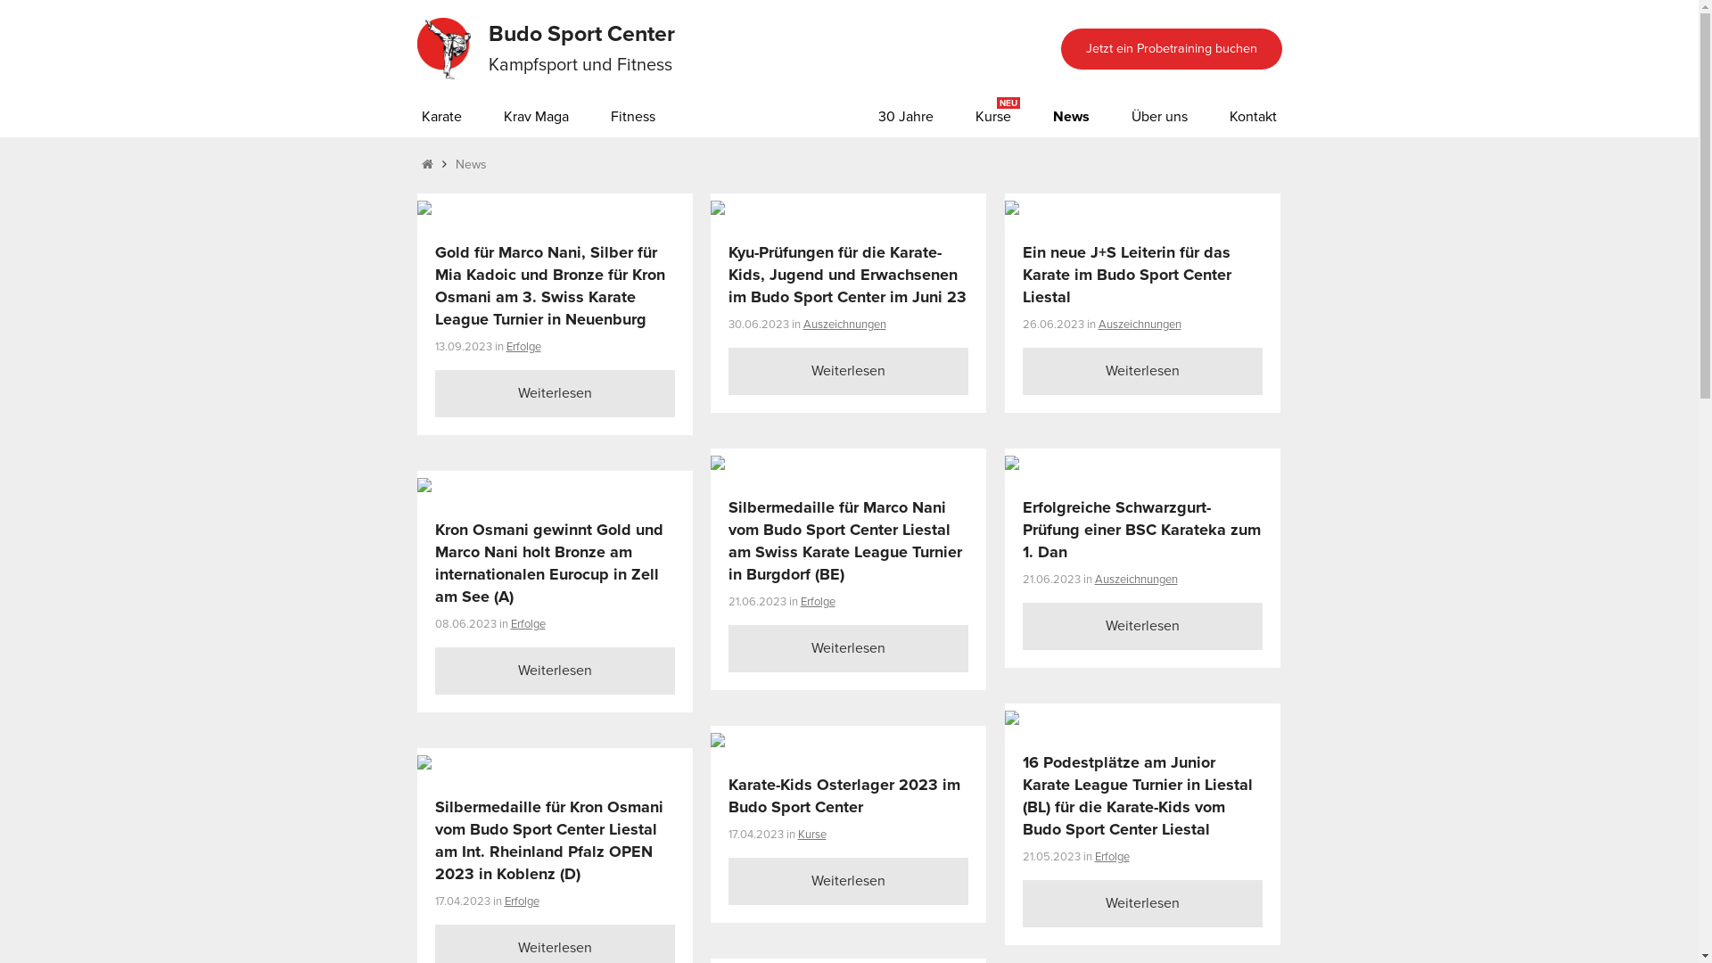 The image size is (1712, 963). I want to click on Weiterlesen, so click(556, 671).